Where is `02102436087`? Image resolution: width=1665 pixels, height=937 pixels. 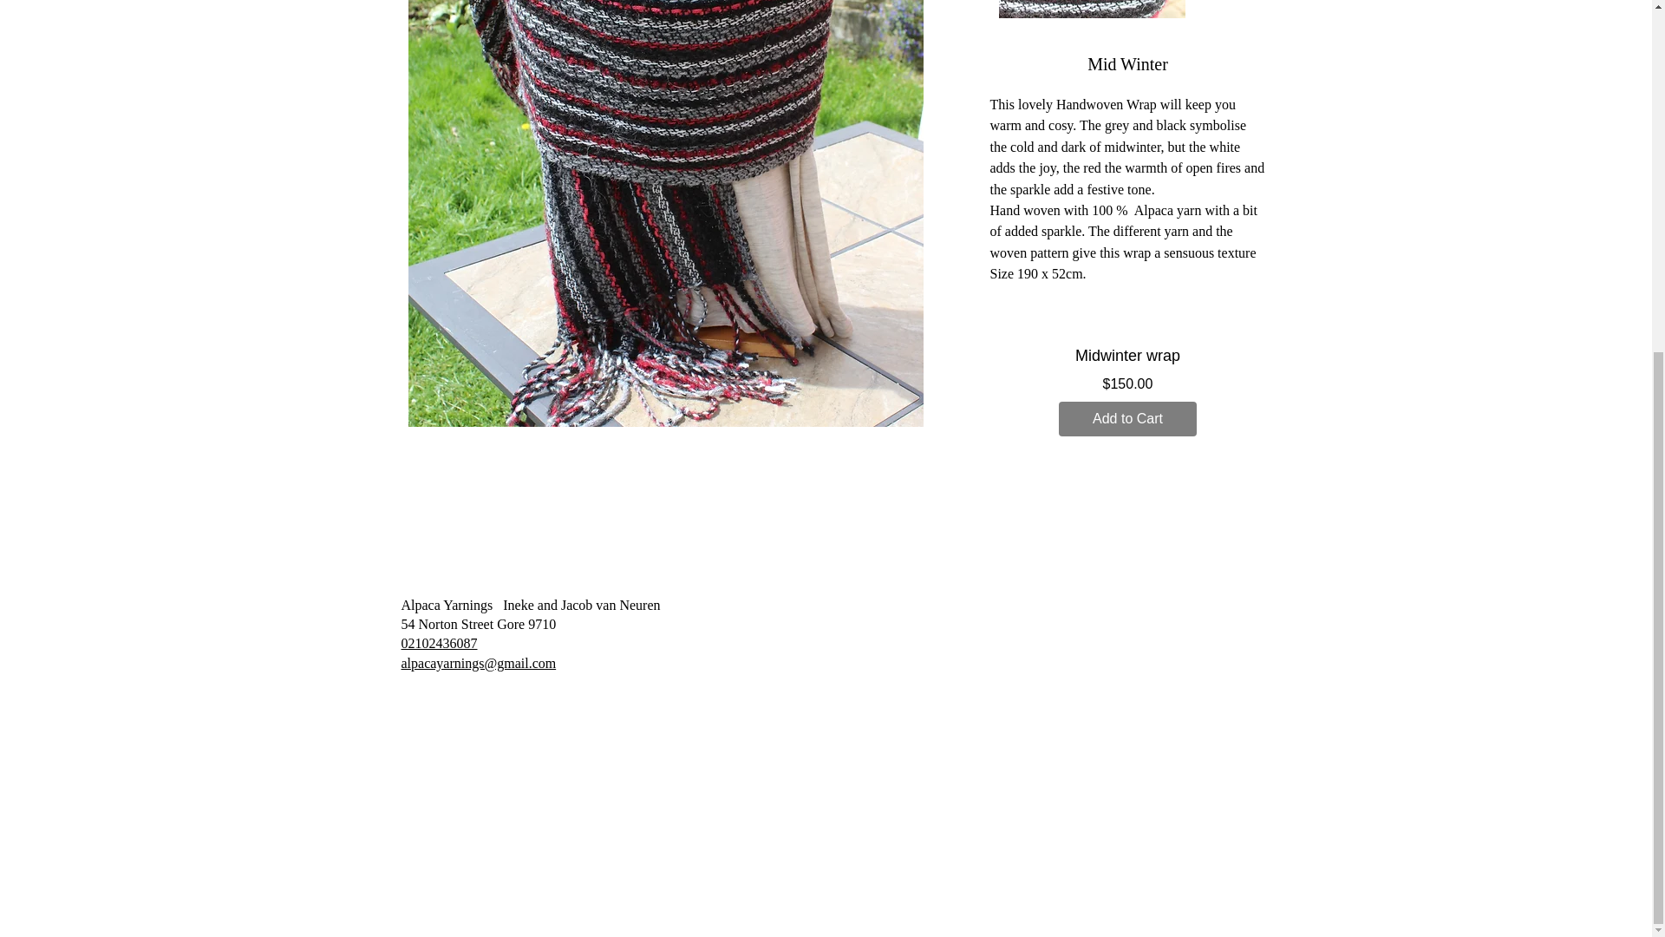
02102436087 is located at coordinates (439, 643).